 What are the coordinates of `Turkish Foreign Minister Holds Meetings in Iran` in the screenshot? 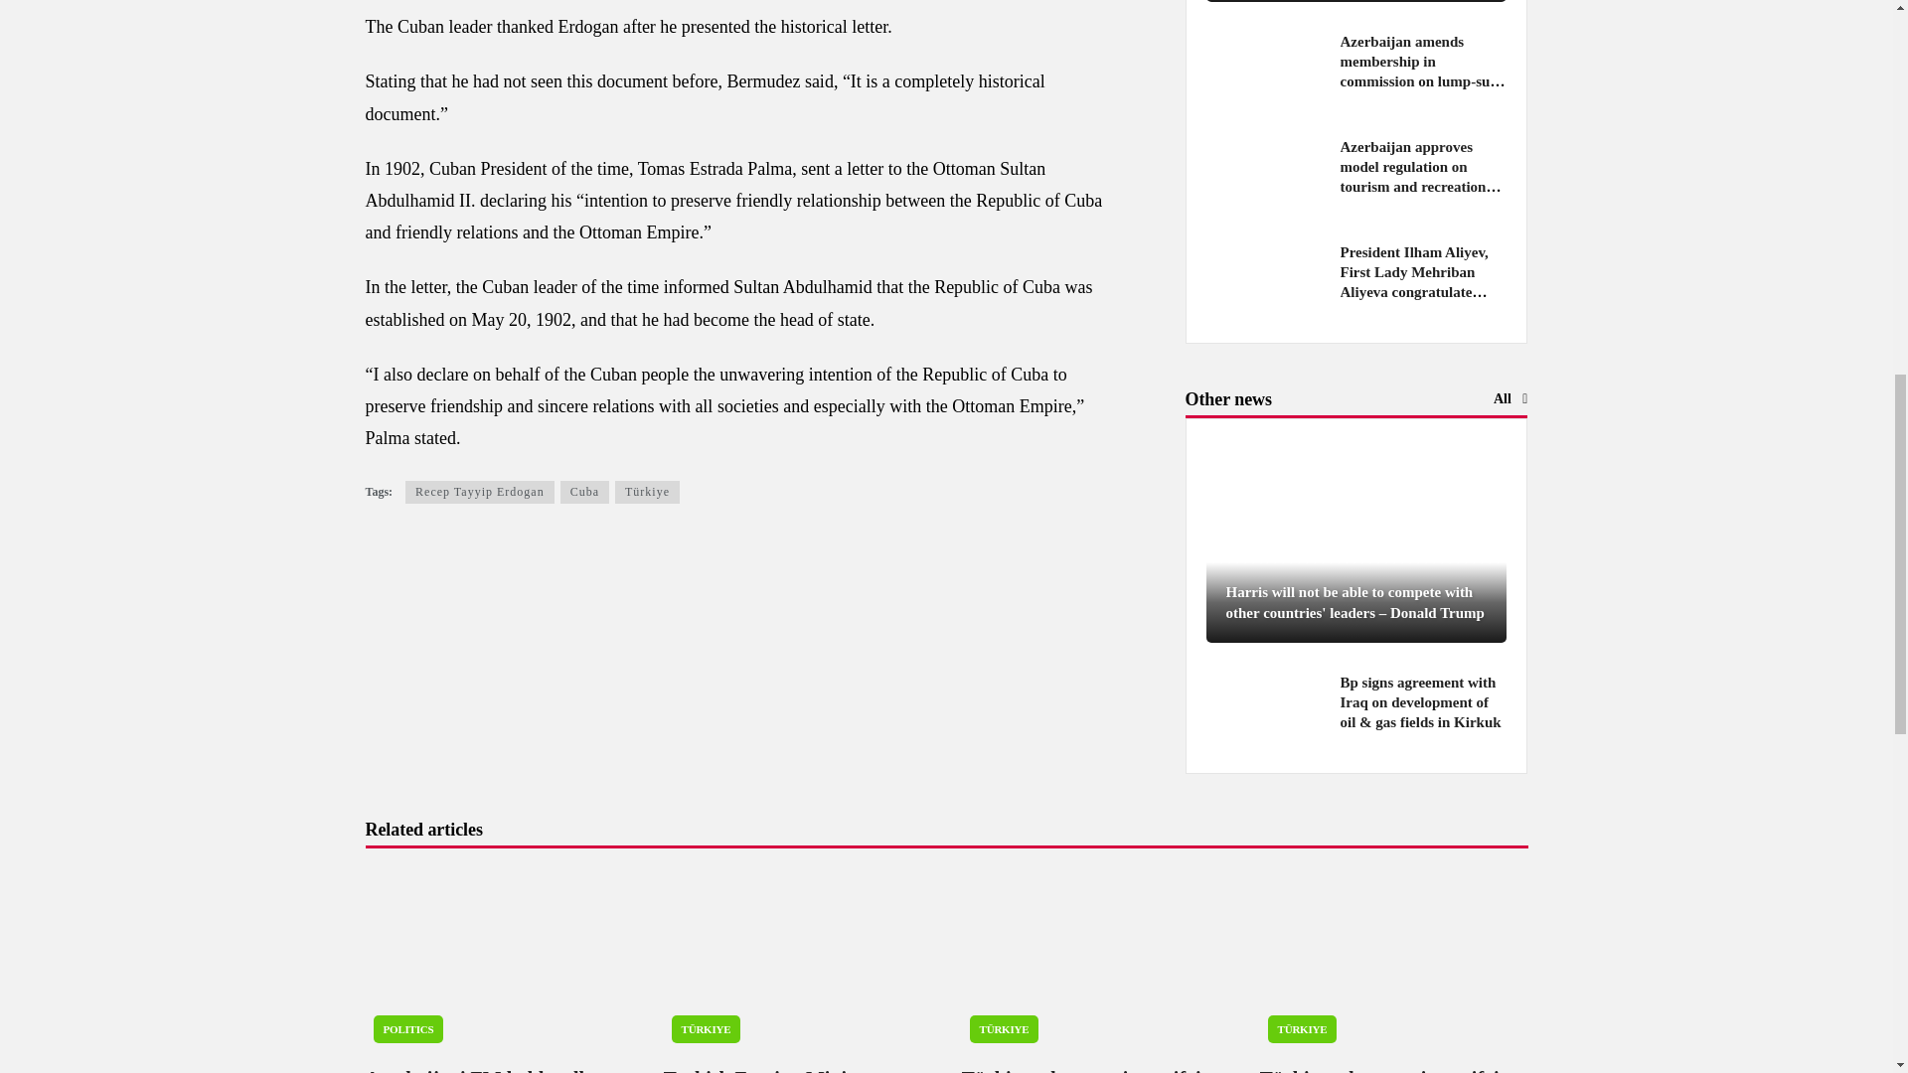 It's located at (798, 960).